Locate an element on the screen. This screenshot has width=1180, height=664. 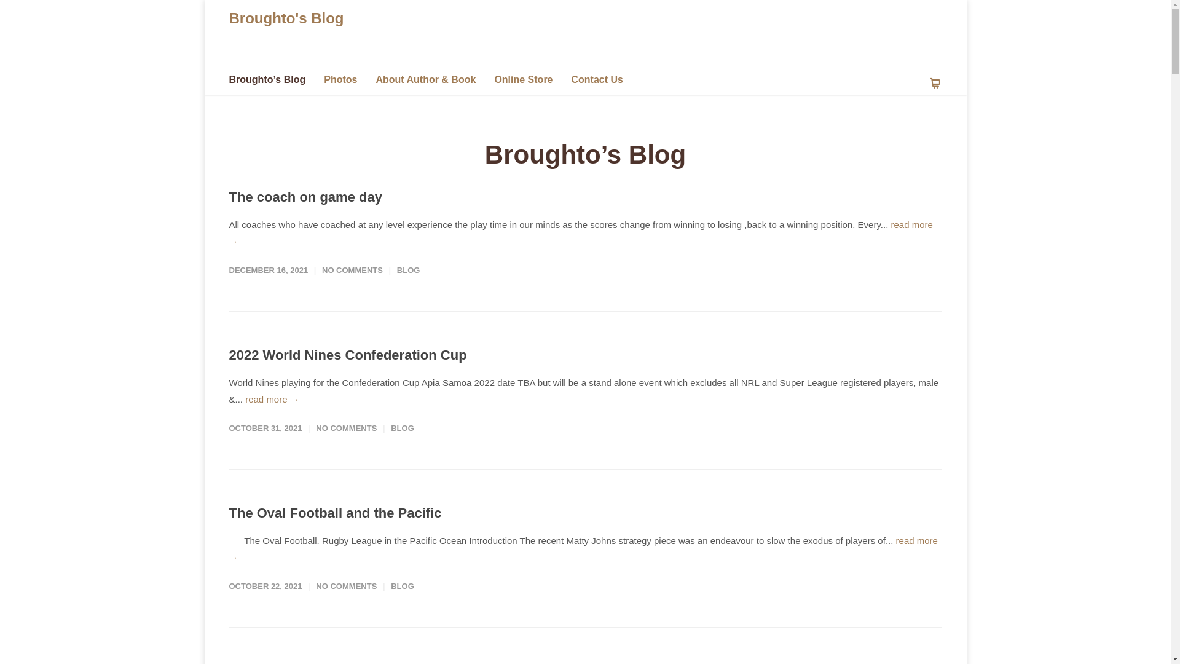
BLOG is located at coordinates (409, 270).